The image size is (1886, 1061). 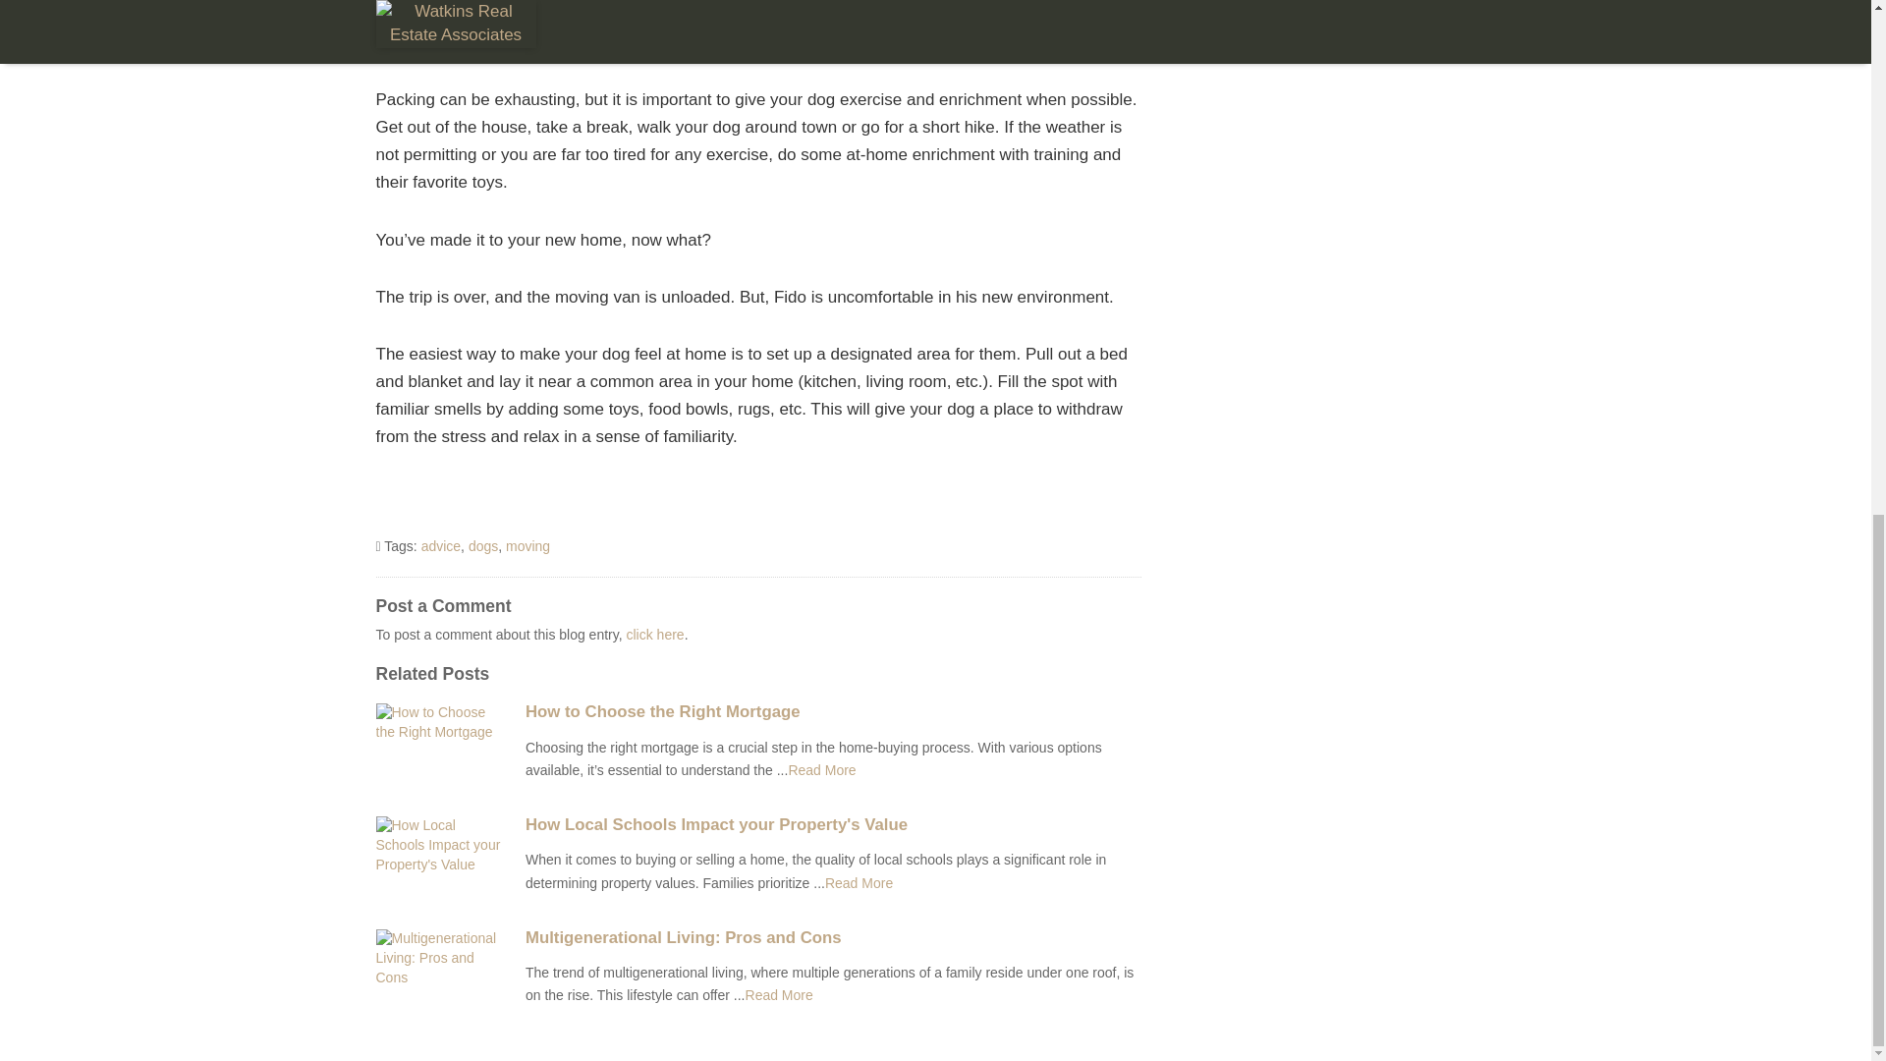 What do you see at coordinates (821, 770) in the screenshot?
I see `Moving with Dogs` at bounding box center [821, 770].